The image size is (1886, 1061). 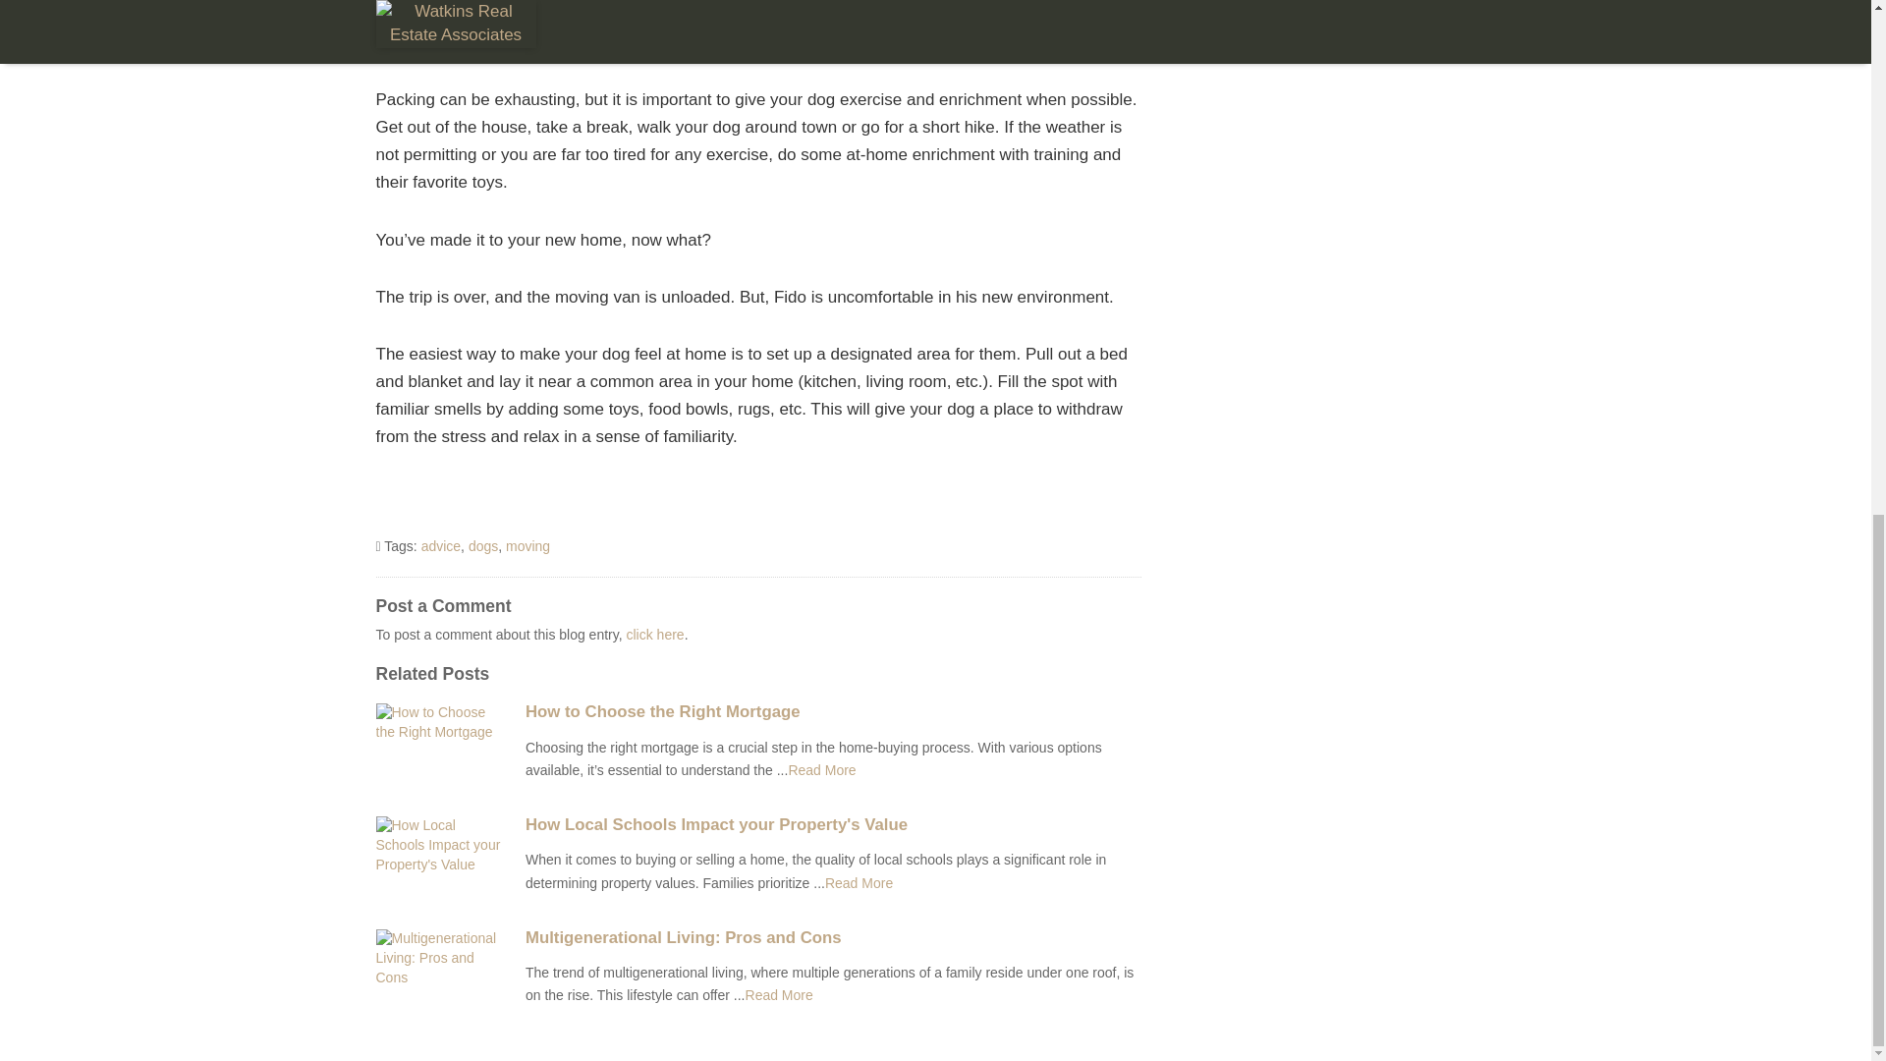 What do you see at coordinates (821, 770) in the screenshot?
I see `Moving with Dogs` at bounding box center [821, 770].